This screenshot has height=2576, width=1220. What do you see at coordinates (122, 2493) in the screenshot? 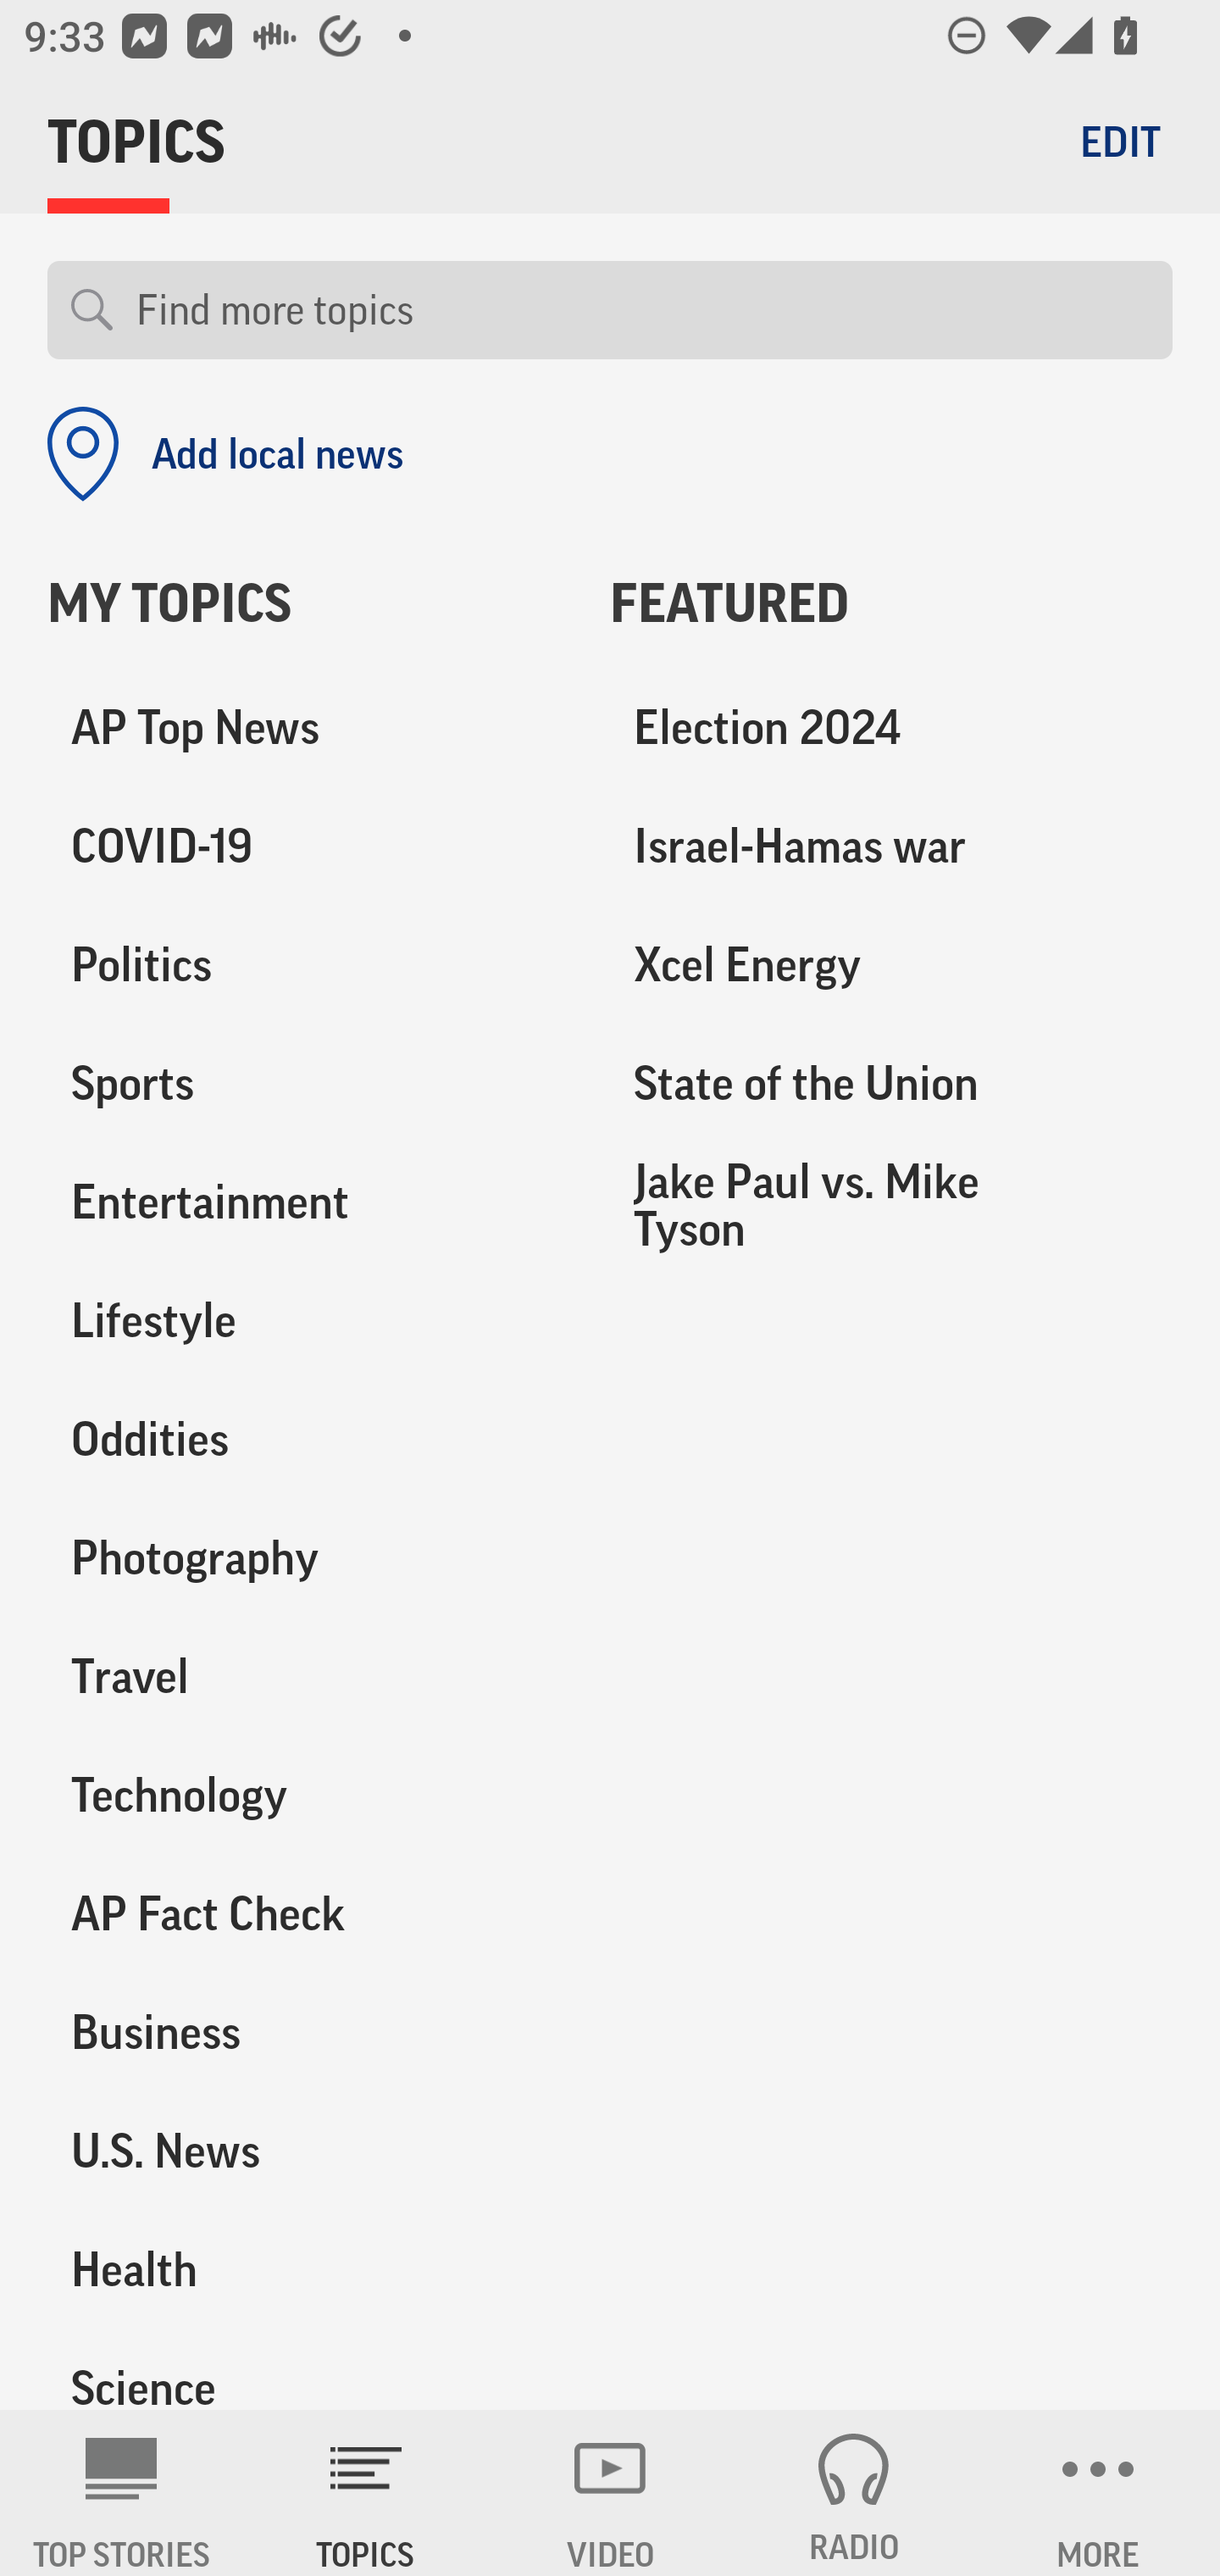
I see `AP News TOP STORIES` at bounding box center [122, 2493].